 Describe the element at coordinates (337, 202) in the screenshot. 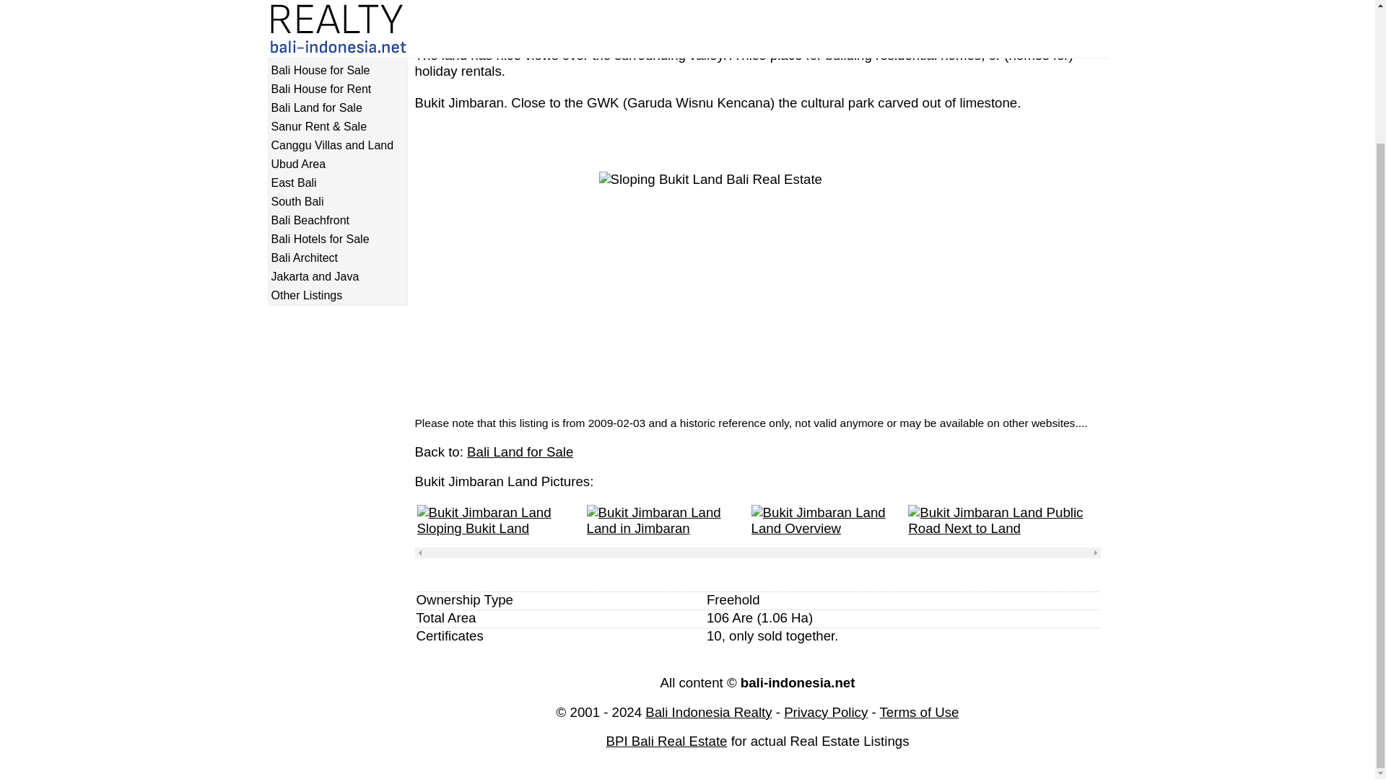

I see `South Bali` at that location.